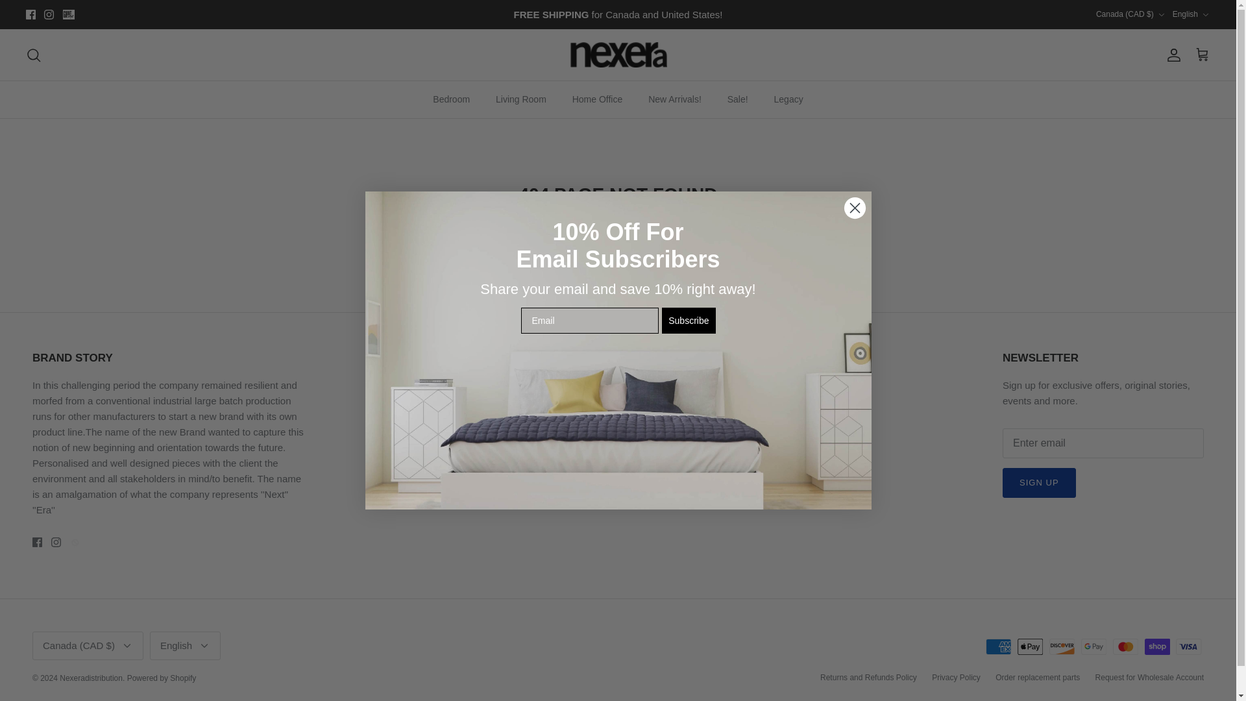  Describe the element at coordinates (450, 100) in the screenshot. I see `Bedroom` at that location.